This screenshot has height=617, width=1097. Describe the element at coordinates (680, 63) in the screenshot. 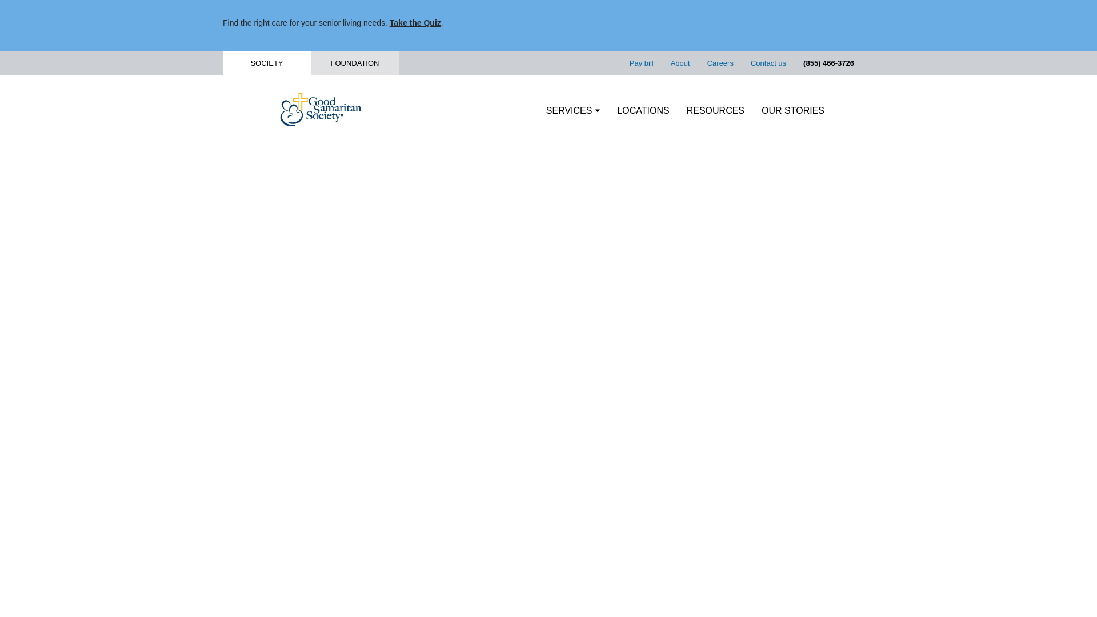

I see `About` at that location.